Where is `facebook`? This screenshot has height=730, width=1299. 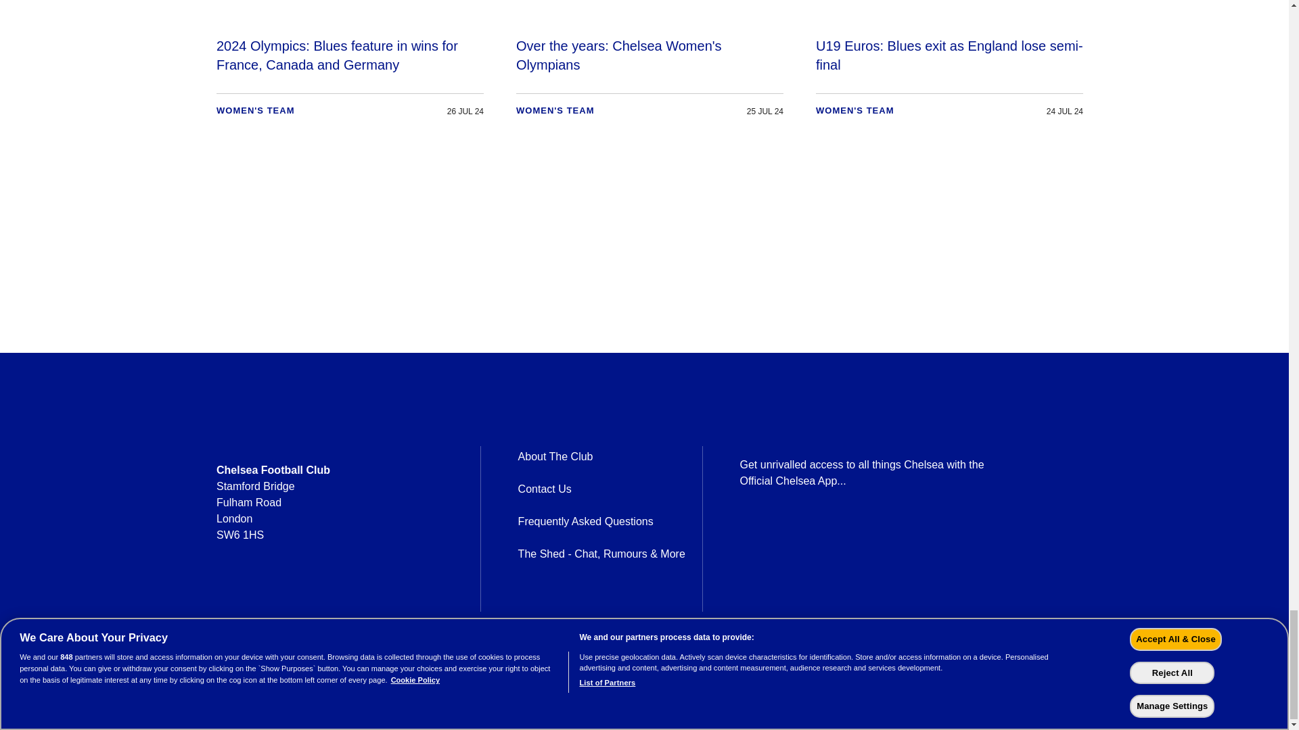 facebook is located at coordinates (226, 602).